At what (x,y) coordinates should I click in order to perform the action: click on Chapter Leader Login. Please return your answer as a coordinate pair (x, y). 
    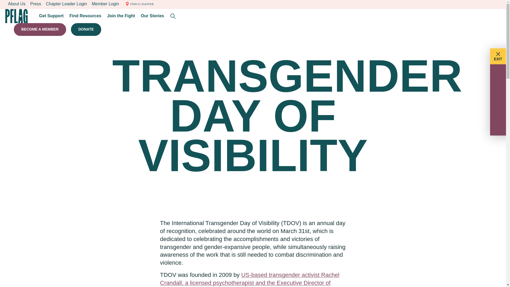
    Looking at the image, I should click on (66, 4).